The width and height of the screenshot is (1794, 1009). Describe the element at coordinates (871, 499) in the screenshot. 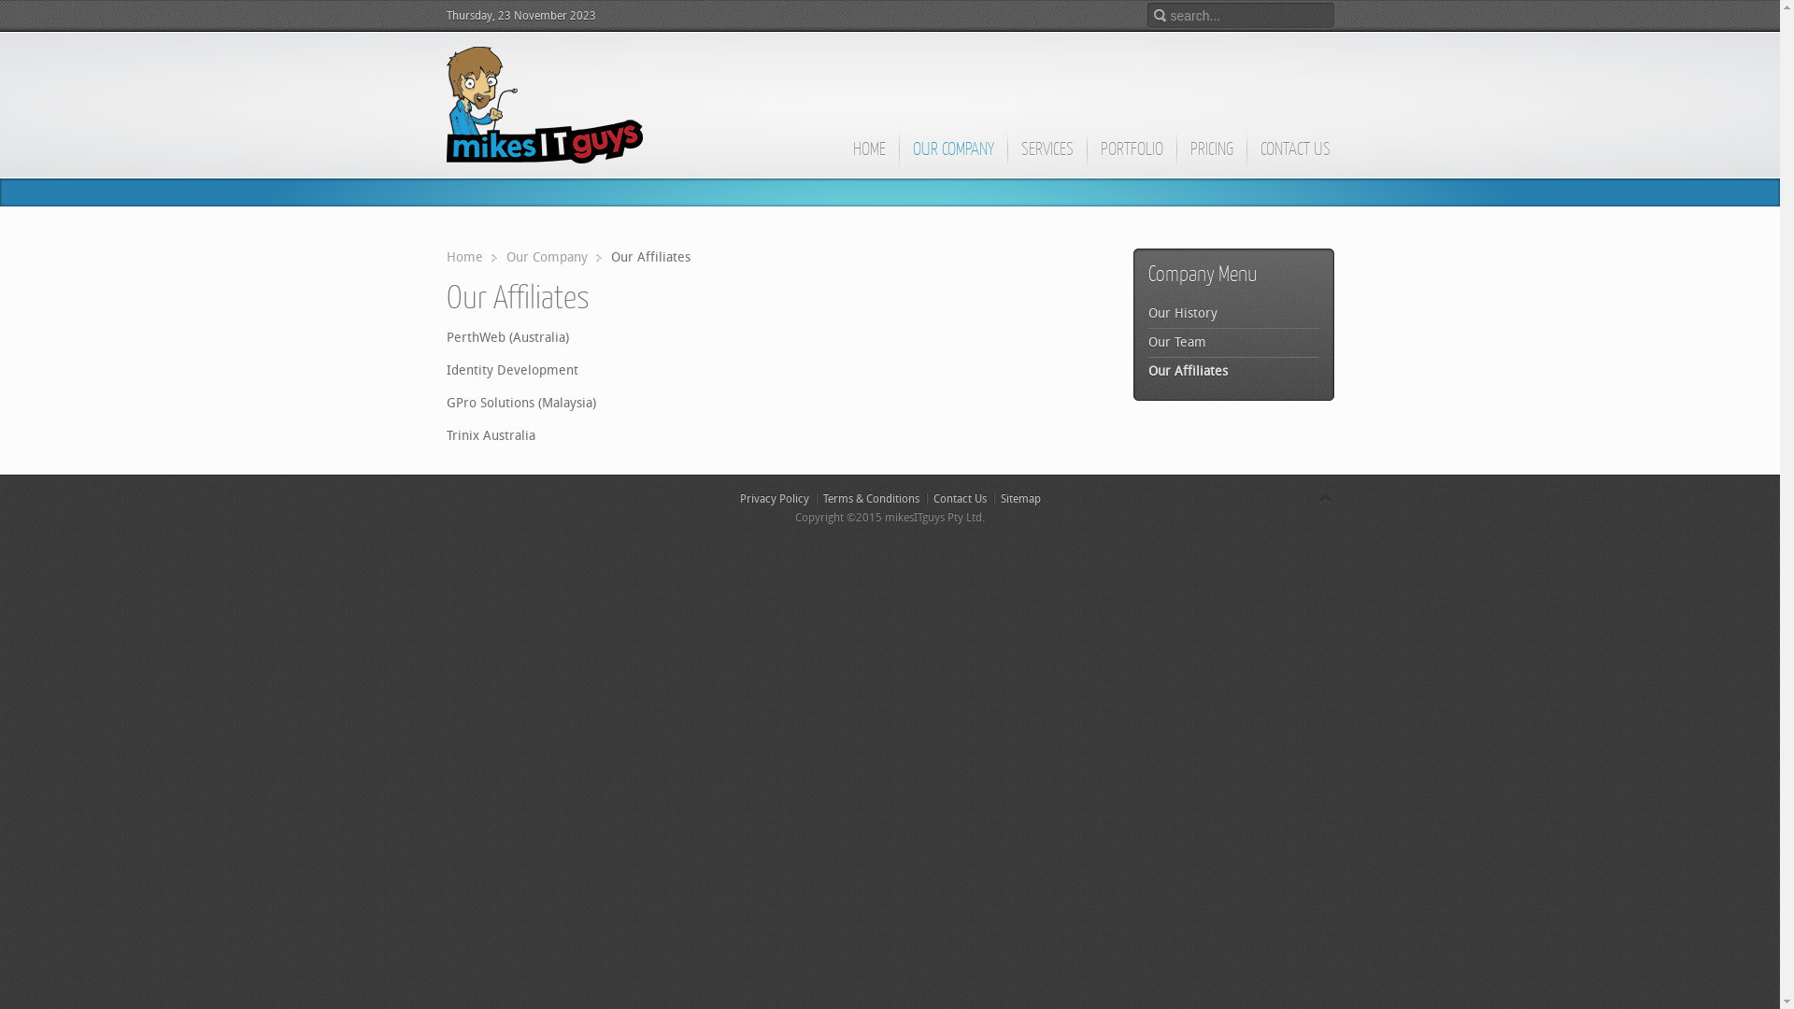

I see `Terms & Conditions` at that location.